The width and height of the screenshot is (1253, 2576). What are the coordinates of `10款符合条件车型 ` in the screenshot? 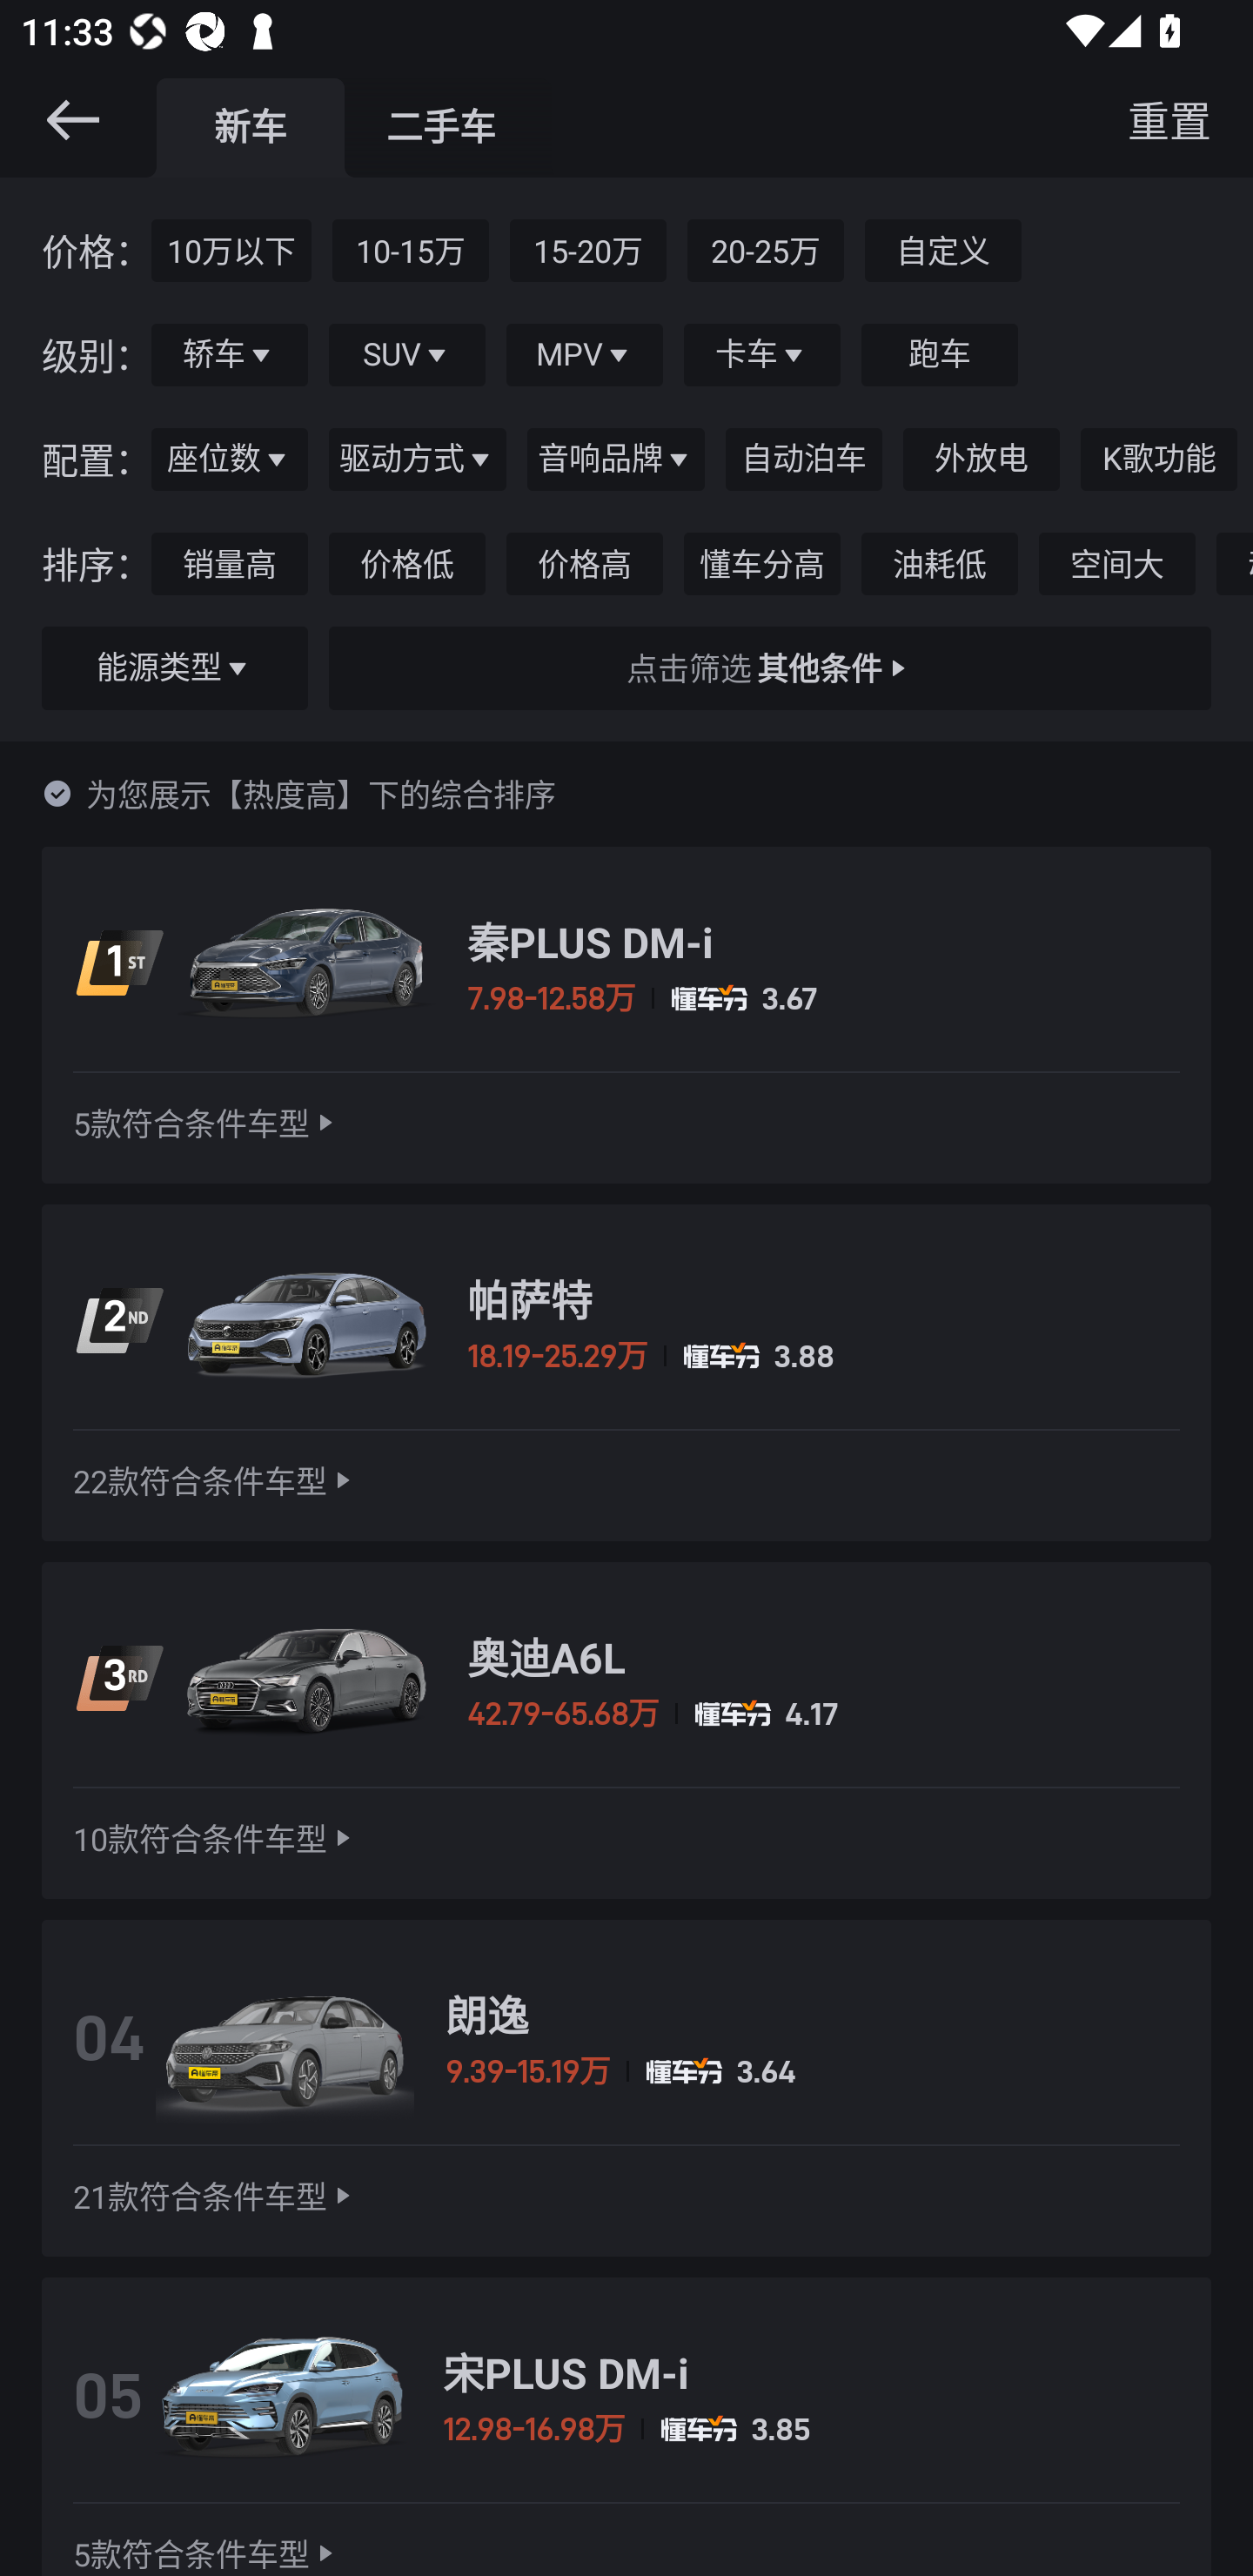 It's located at (215, 1838).